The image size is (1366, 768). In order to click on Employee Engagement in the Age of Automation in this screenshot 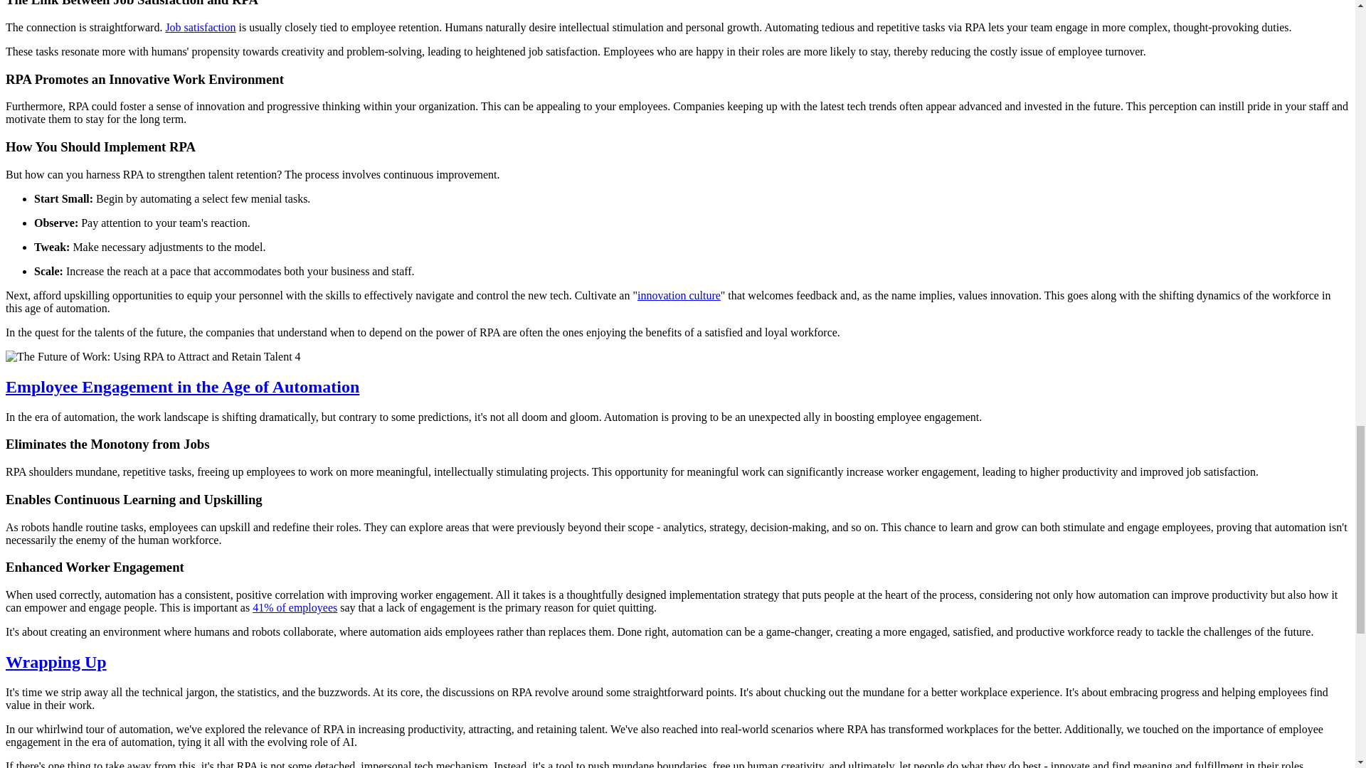, I will do `click(182, 387)`.